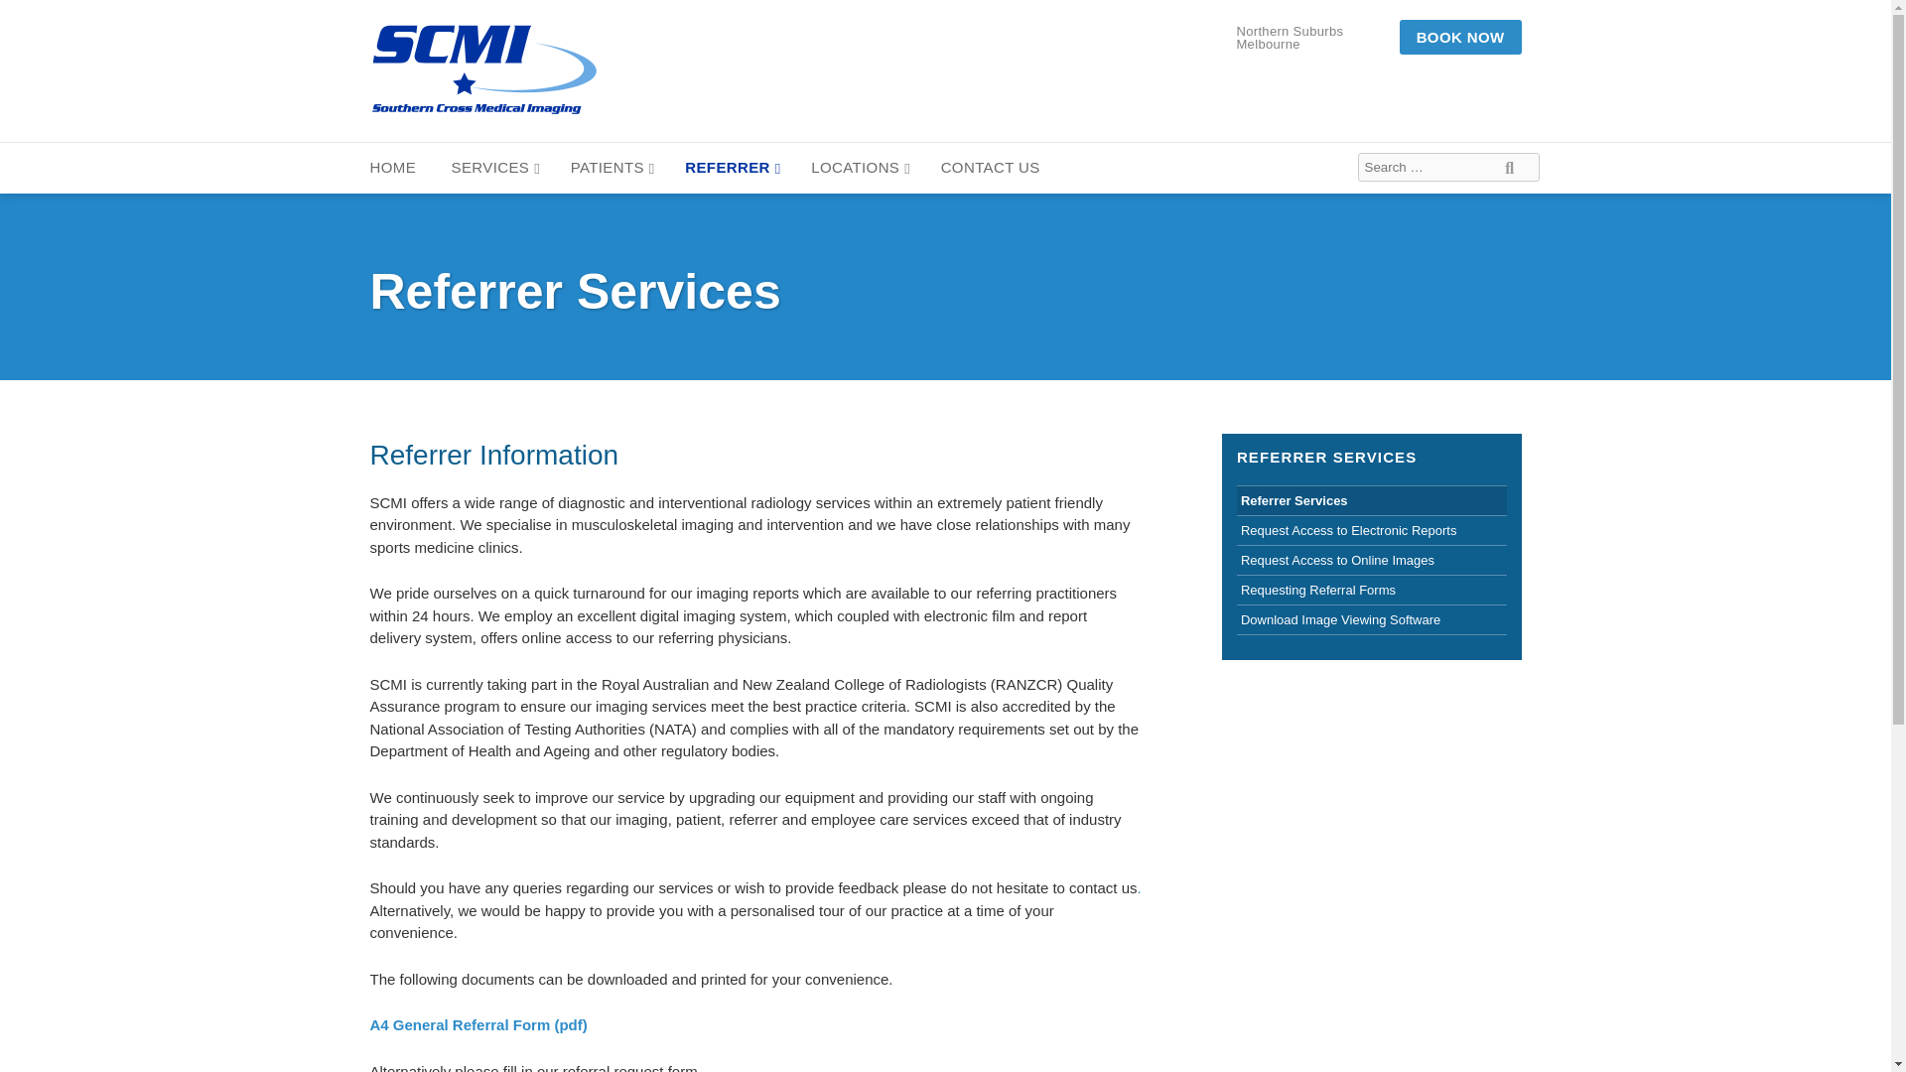  What do you see at coordinates (1372, 530) in the screenshot?
I see `Request Access to Electronic Reports` at bounding box center [1372, 530].